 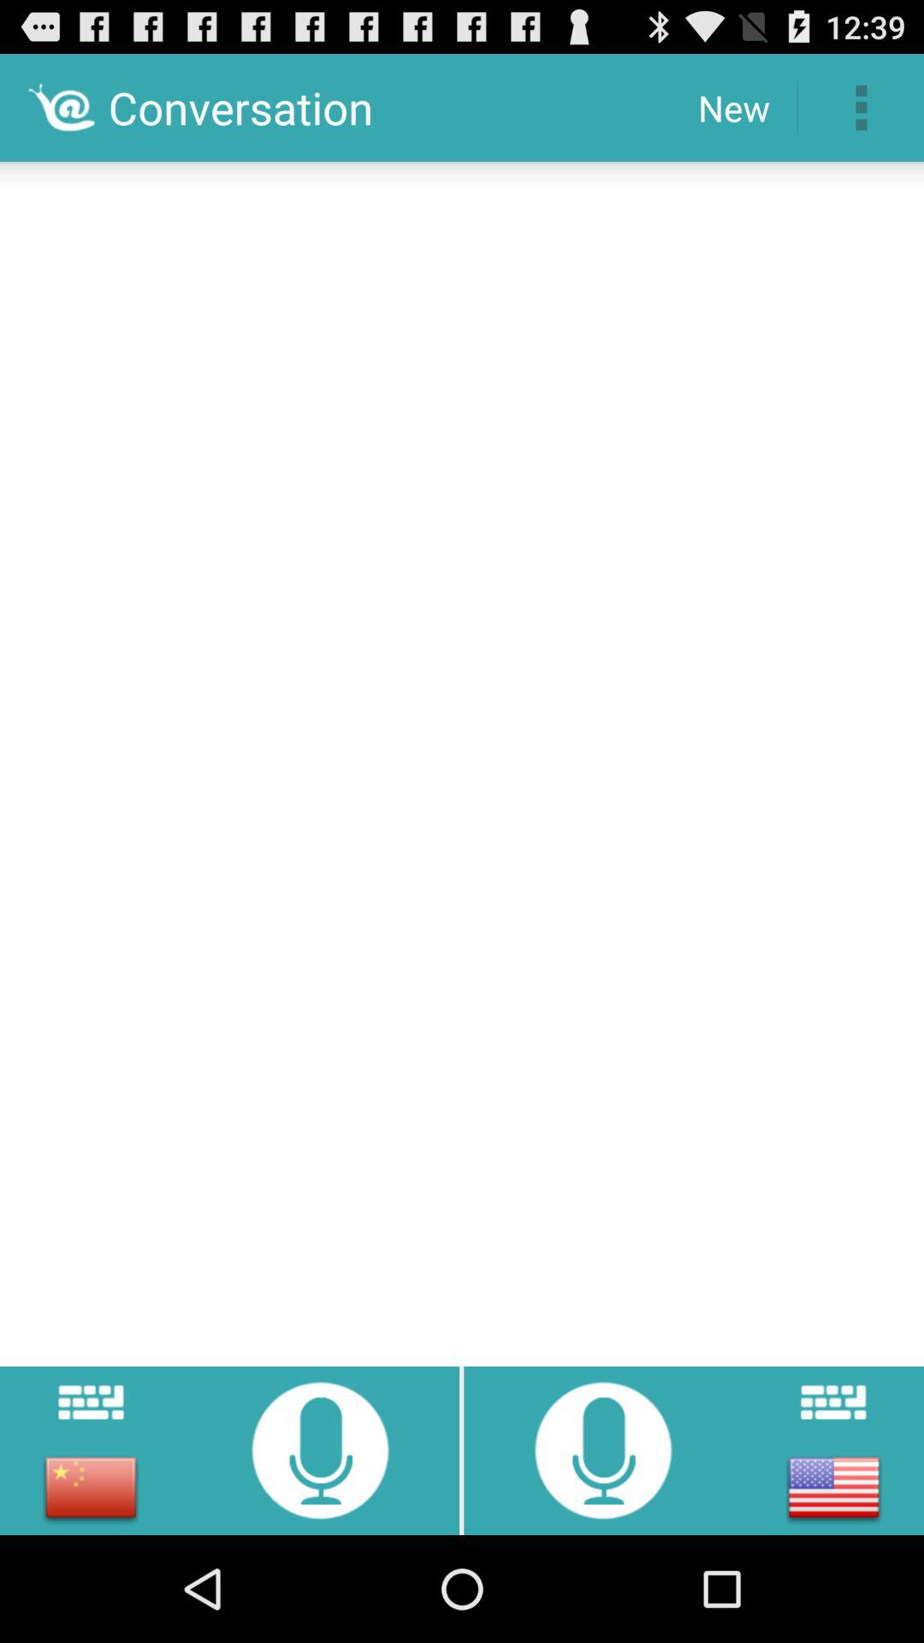 What do you see at coordinates (734, 108) in the screenshot?
I see `open the item to the right of the conversation icon` at bounding box center [734, 108].